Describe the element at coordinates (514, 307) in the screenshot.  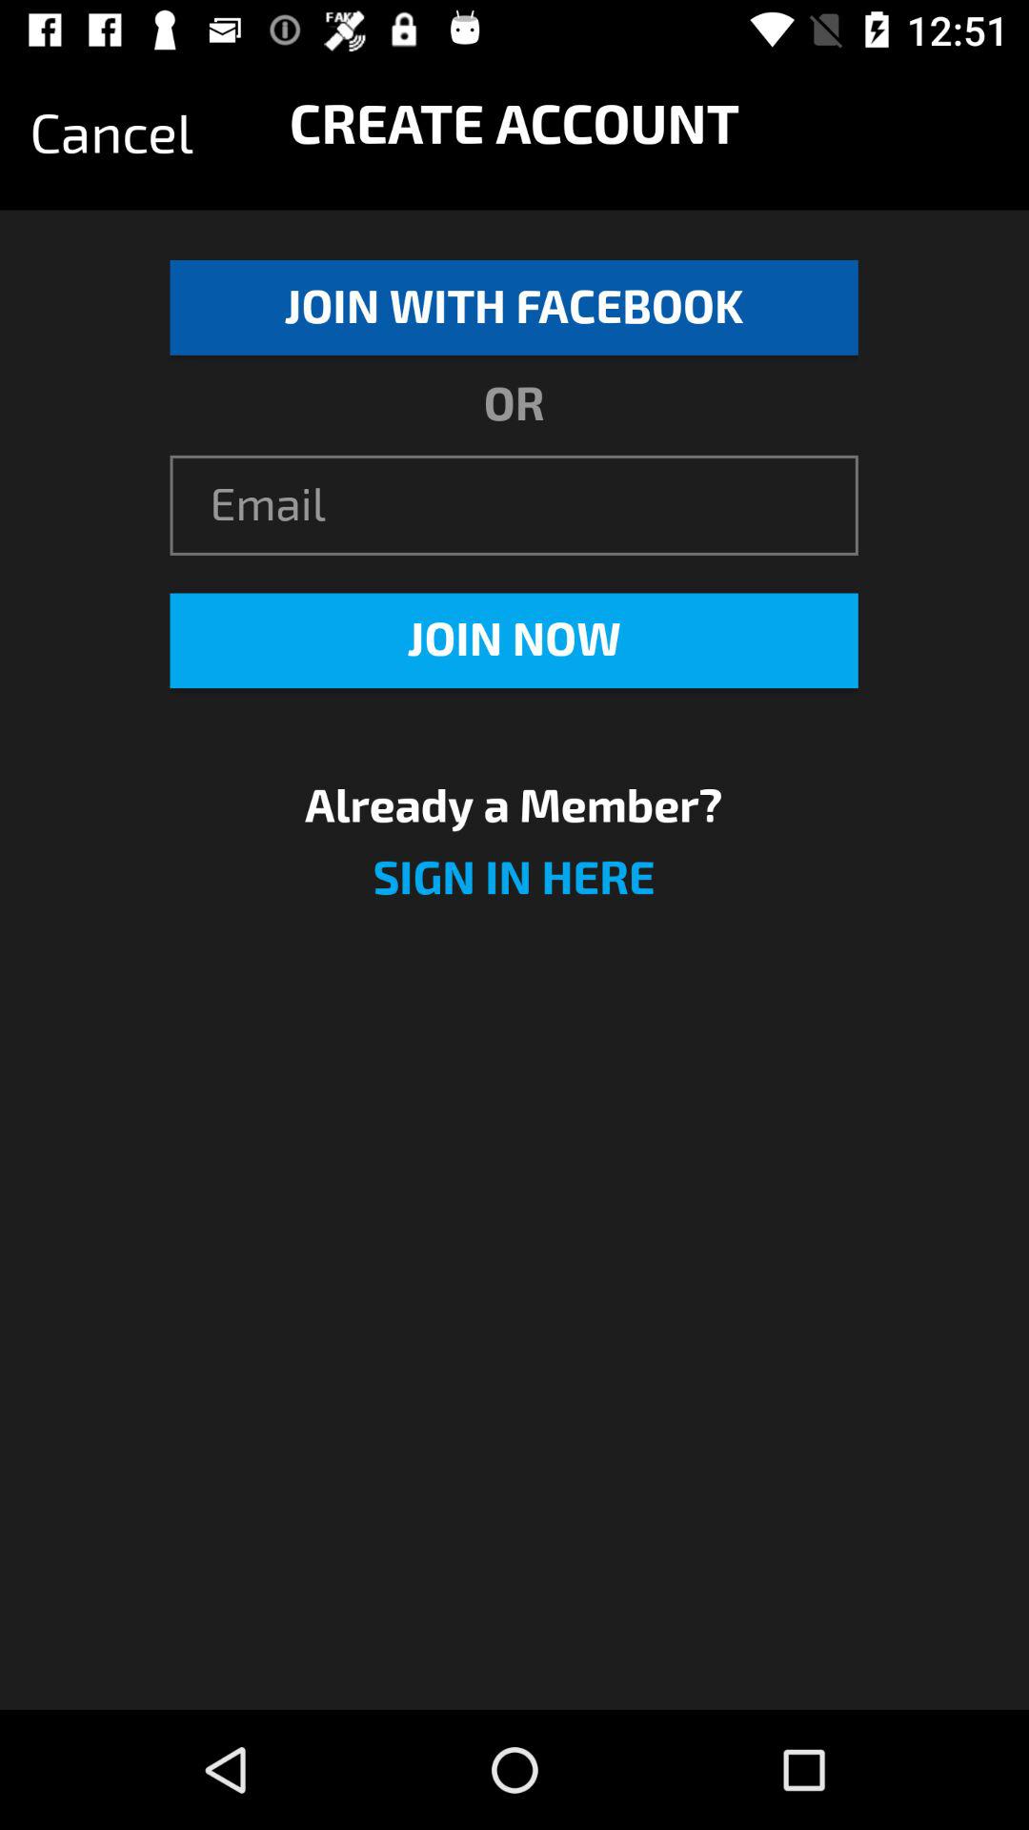
I see `tap icon above or icon` at that location.